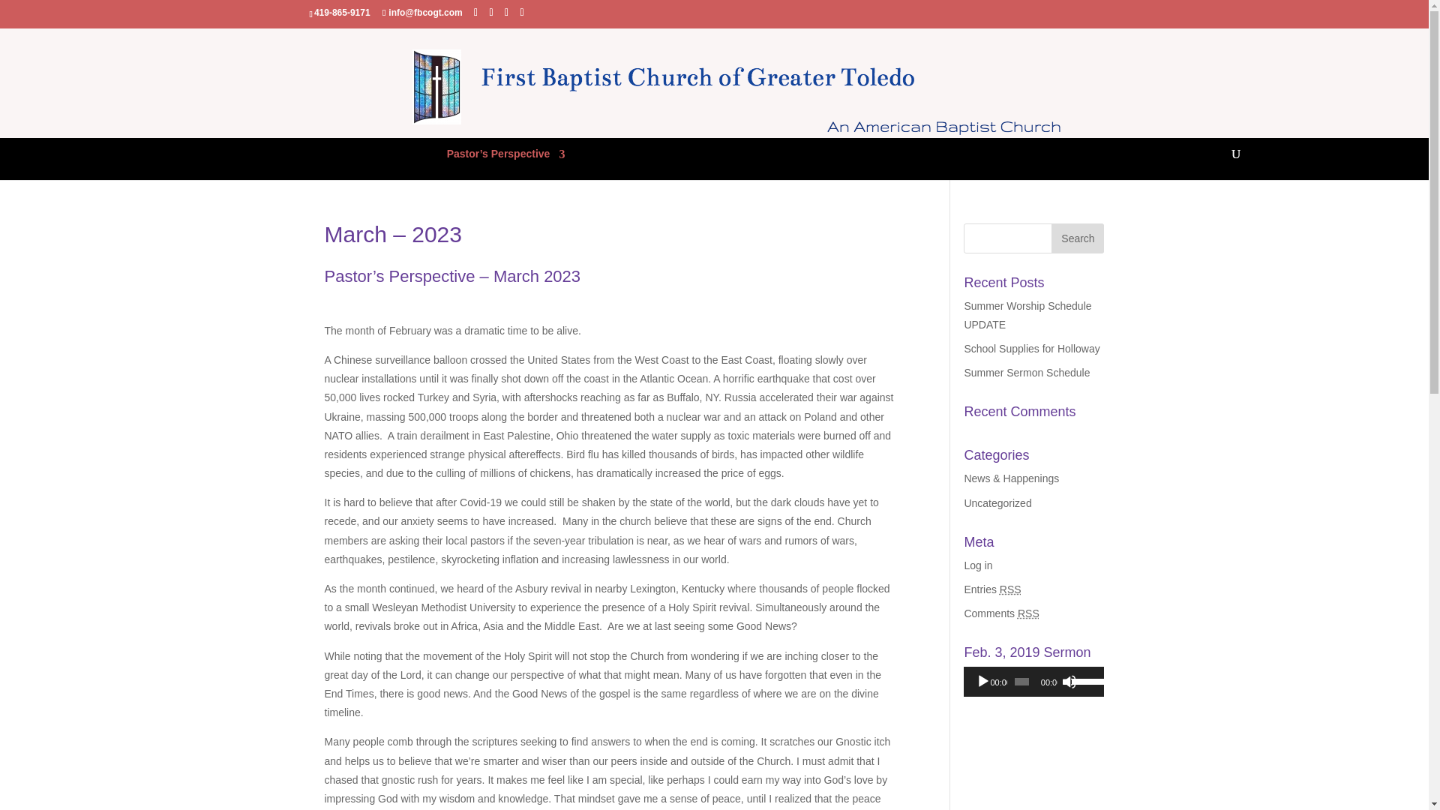 The height and width of the screenshot is (810, 1440). I want to click on Mute, so click(1069, 681).